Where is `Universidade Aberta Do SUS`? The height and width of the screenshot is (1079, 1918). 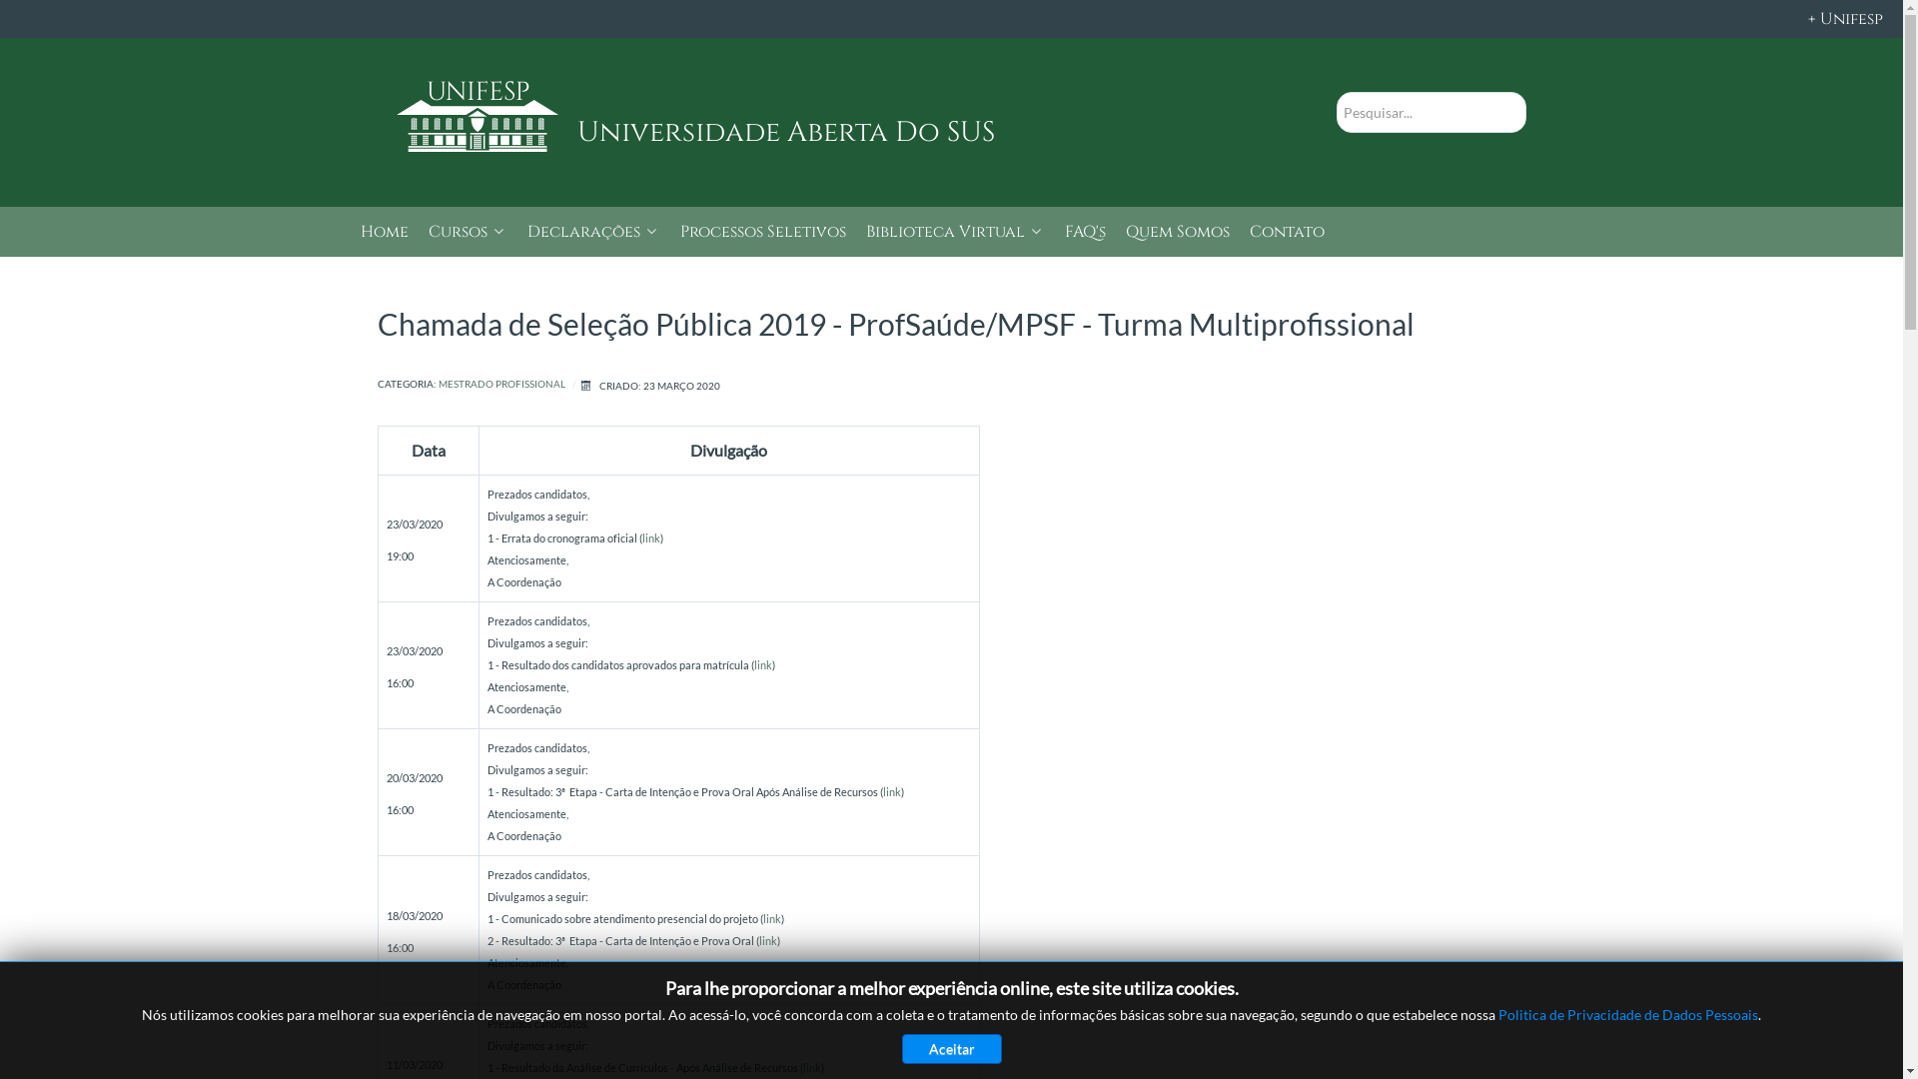 Universidade Aberta Do SUS is located at coordinates (932, 133).